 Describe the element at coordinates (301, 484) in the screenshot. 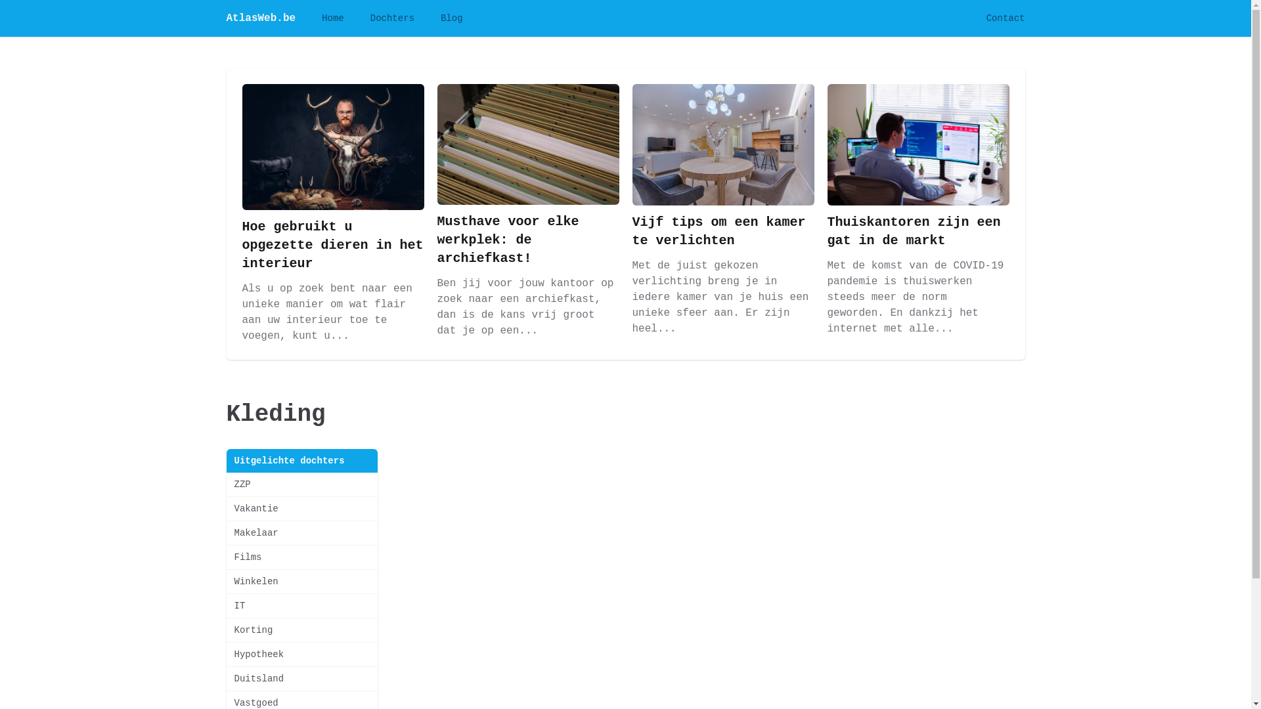

I see `ZZP` at that location.